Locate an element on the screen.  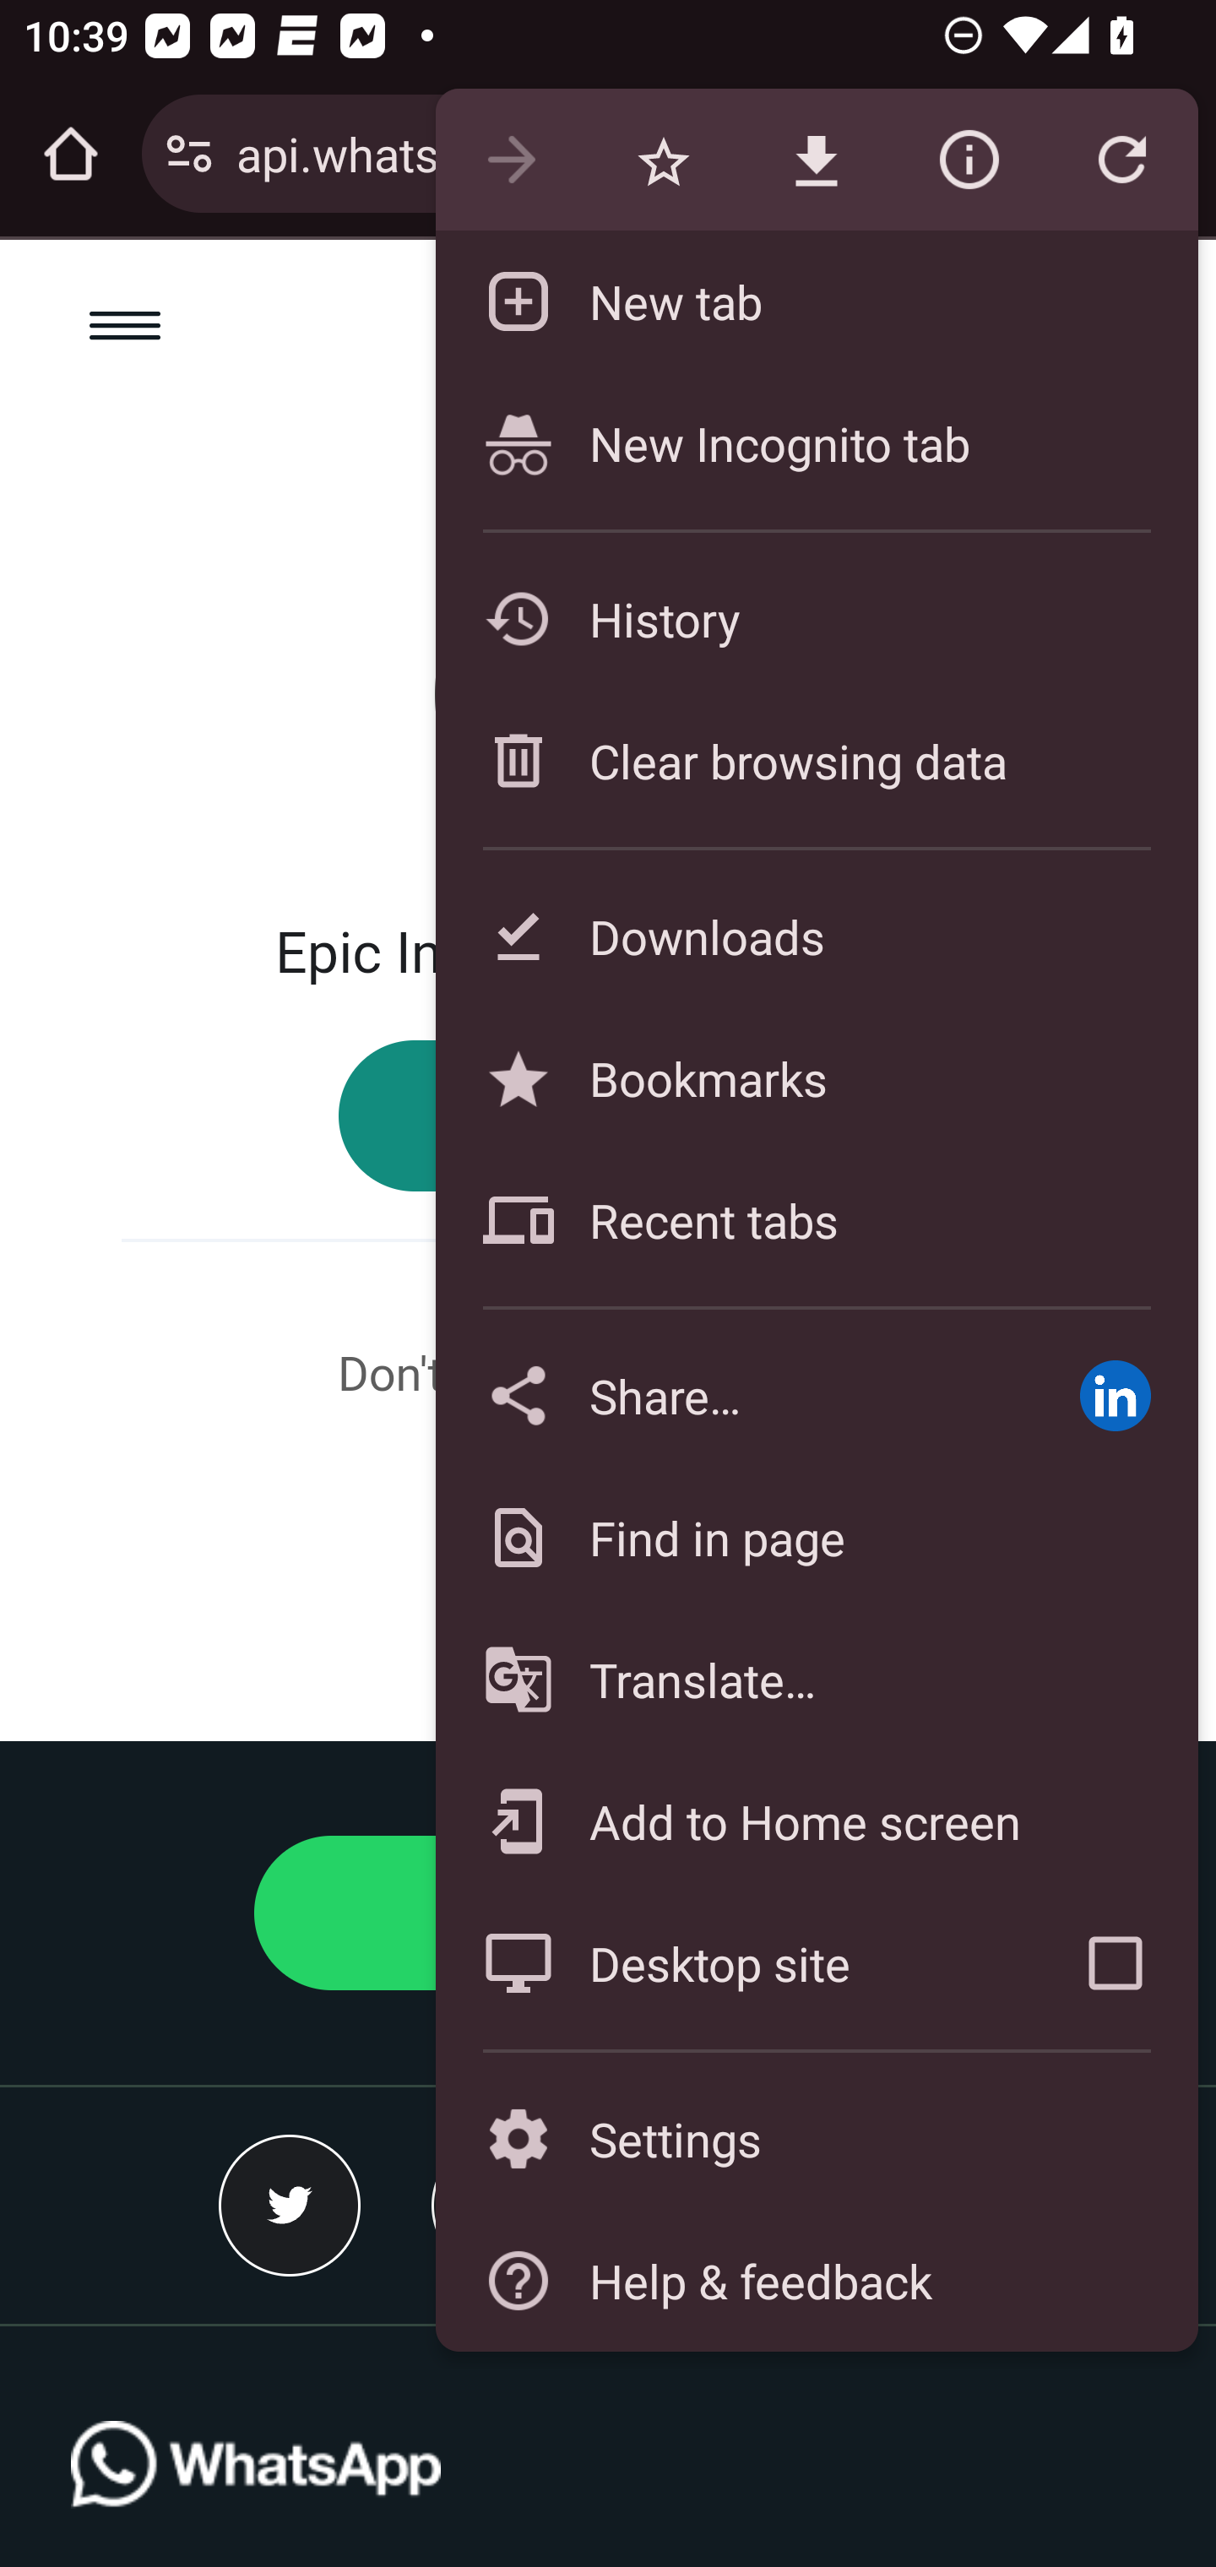
Forward is located at coordinates (511, 160).